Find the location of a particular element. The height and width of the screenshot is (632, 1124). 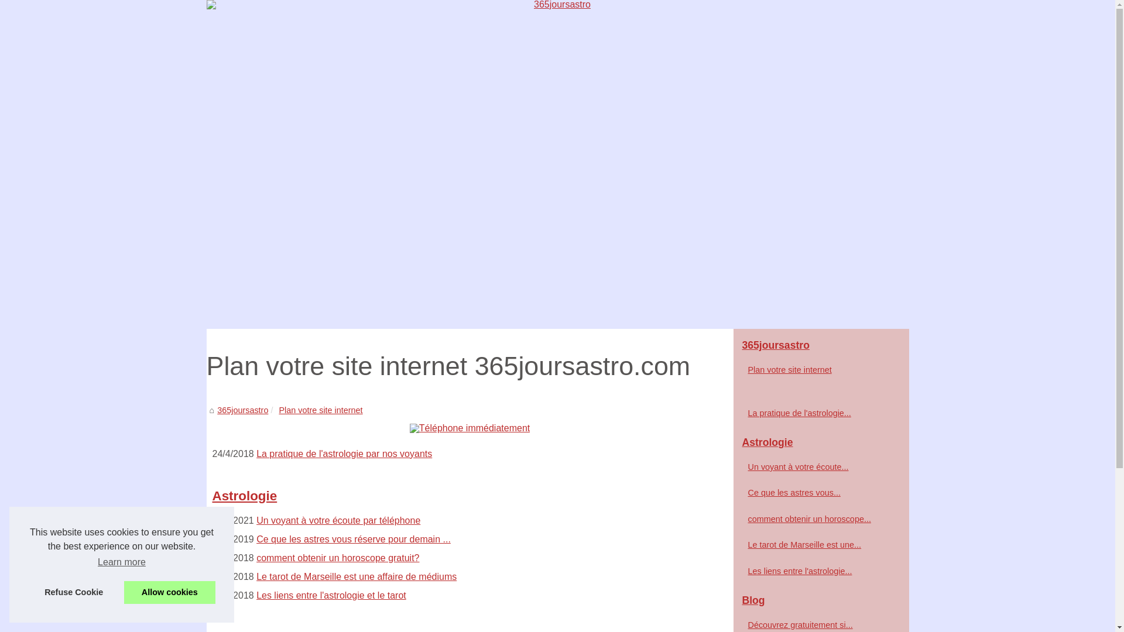

comment obtenir un horoscope... is located at coordinates (815, 519).